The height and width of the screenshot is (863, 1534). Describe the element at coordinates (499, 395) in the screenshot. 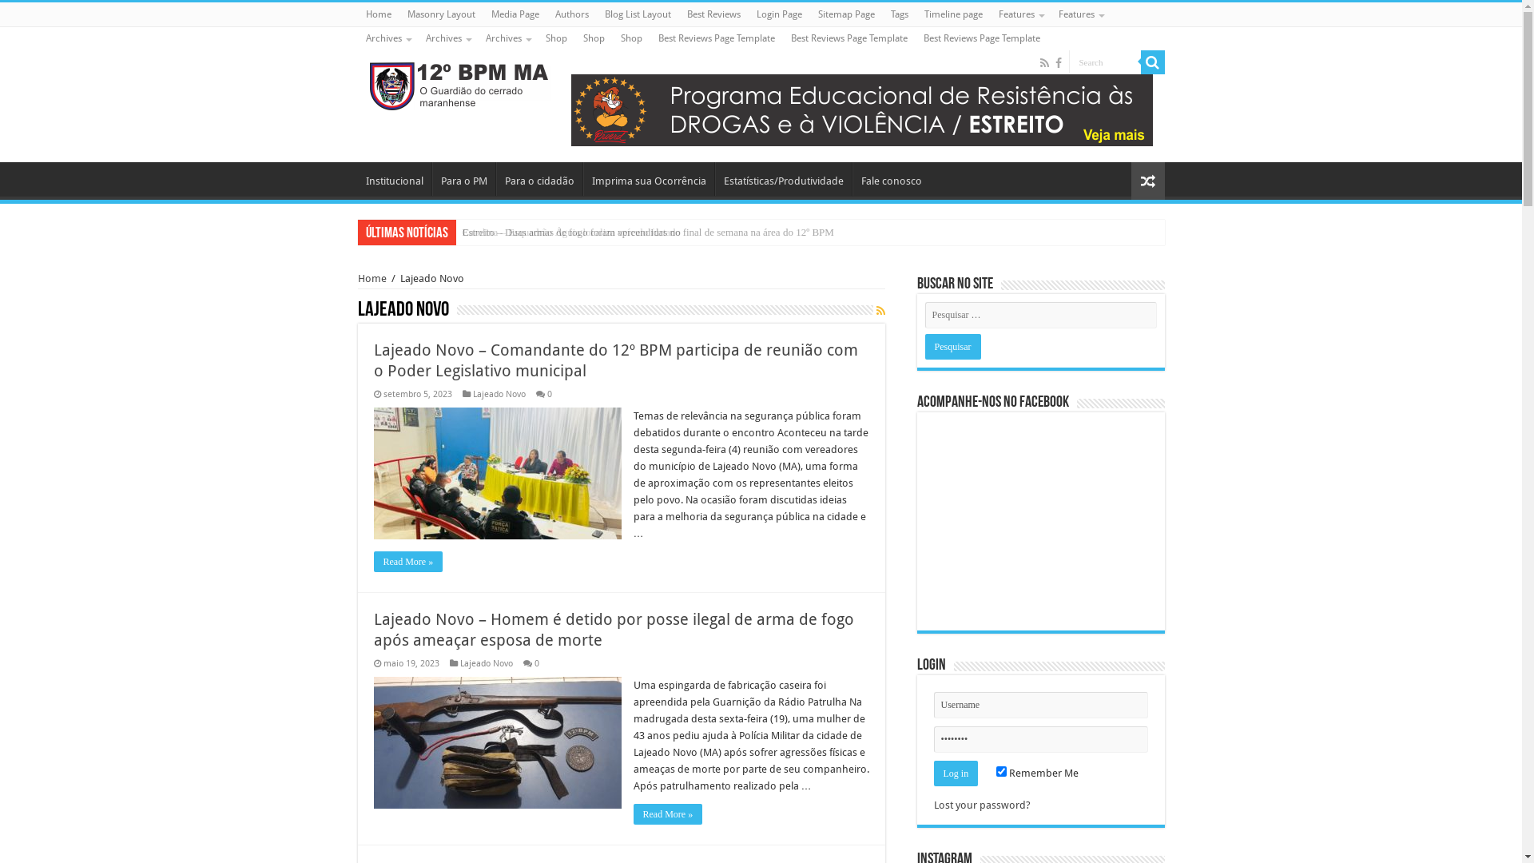

I see `Lajeado Novo` at that location.